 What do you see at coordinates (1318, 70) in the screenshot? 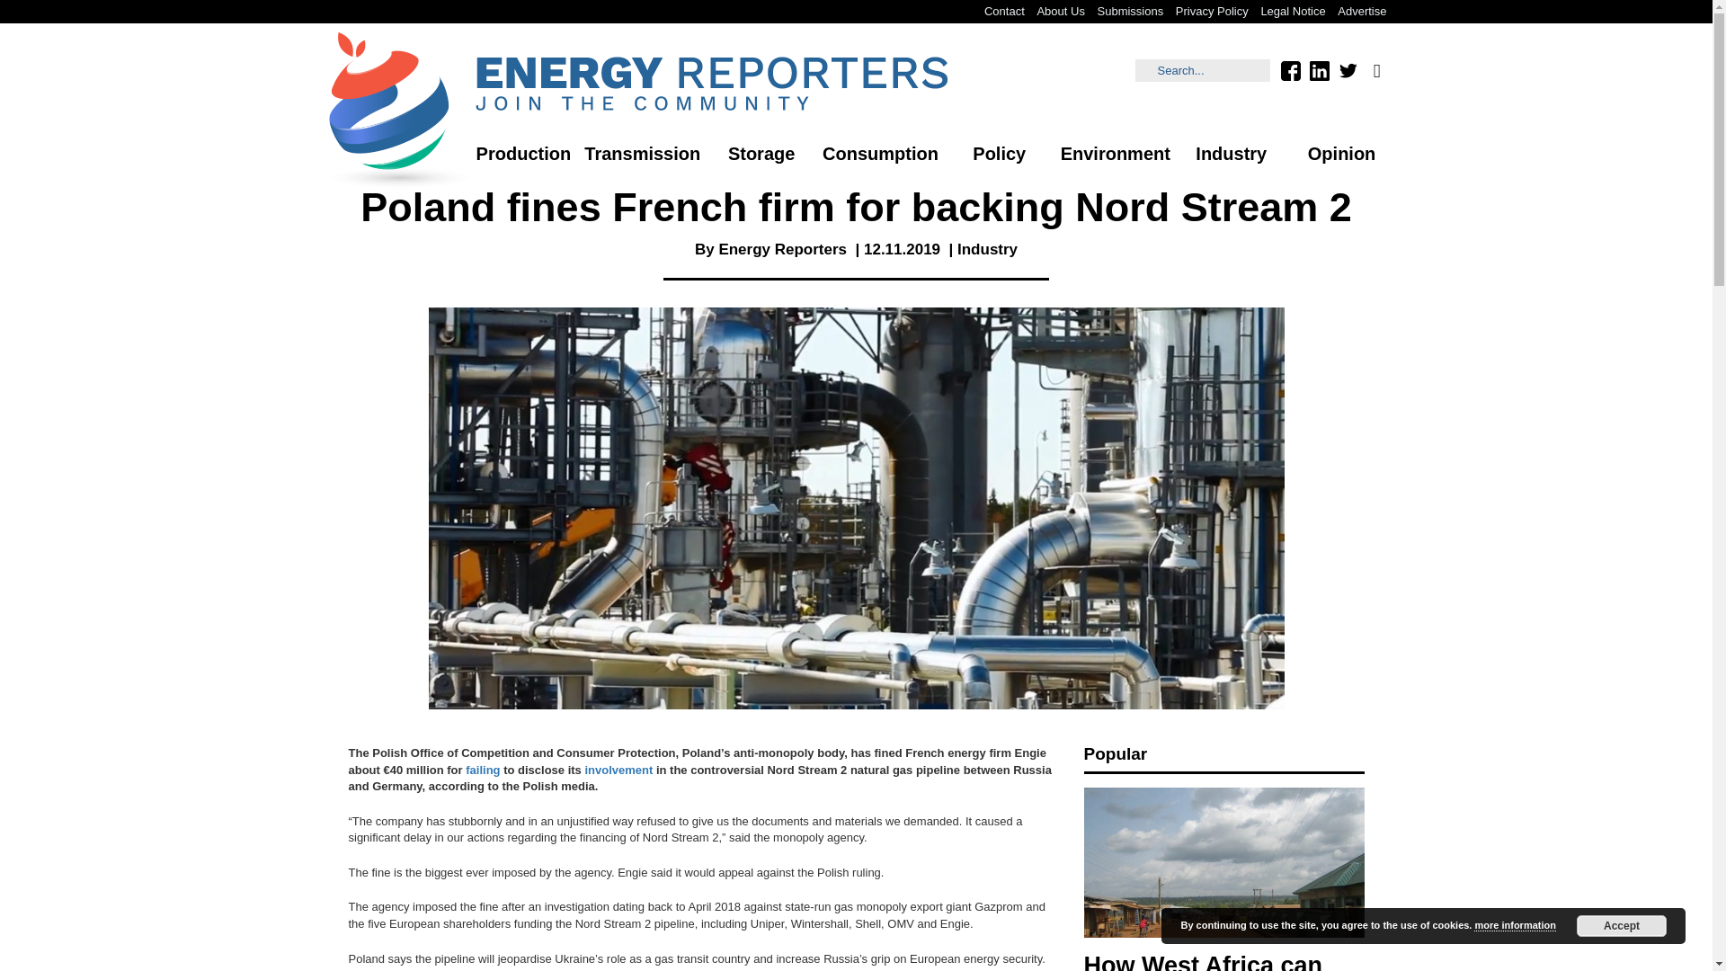
I see `LinkedIn` at bounding box center [1318, 70].